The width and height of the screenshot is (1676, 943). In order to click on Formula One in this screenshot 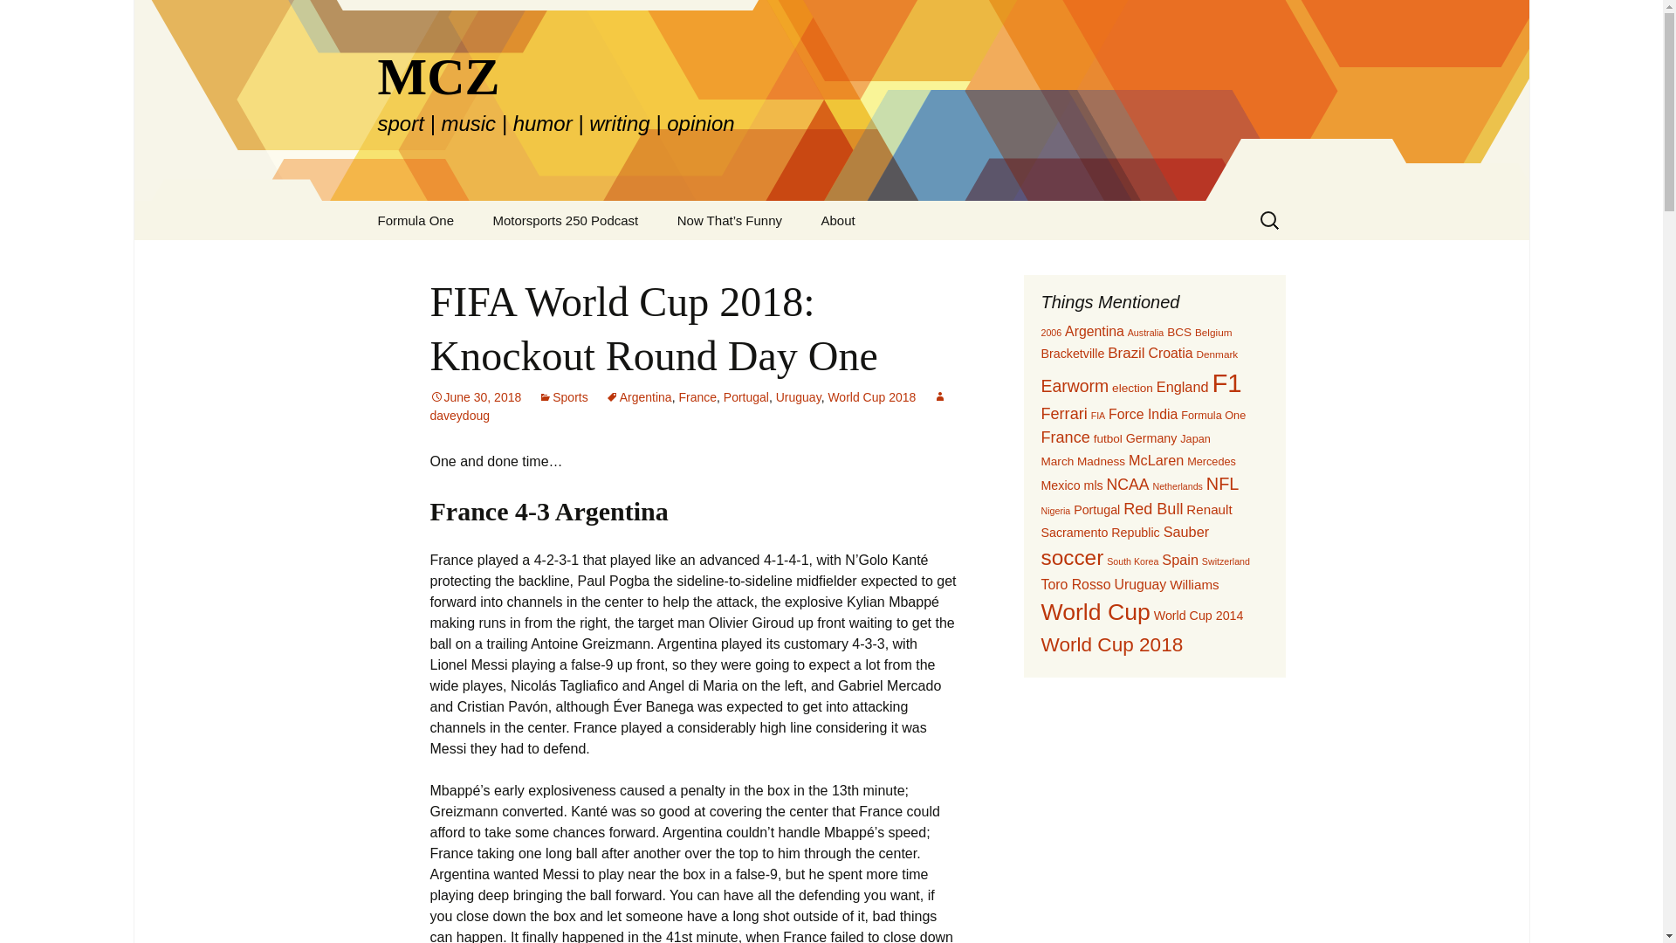, I will do `click(416, 220)`.